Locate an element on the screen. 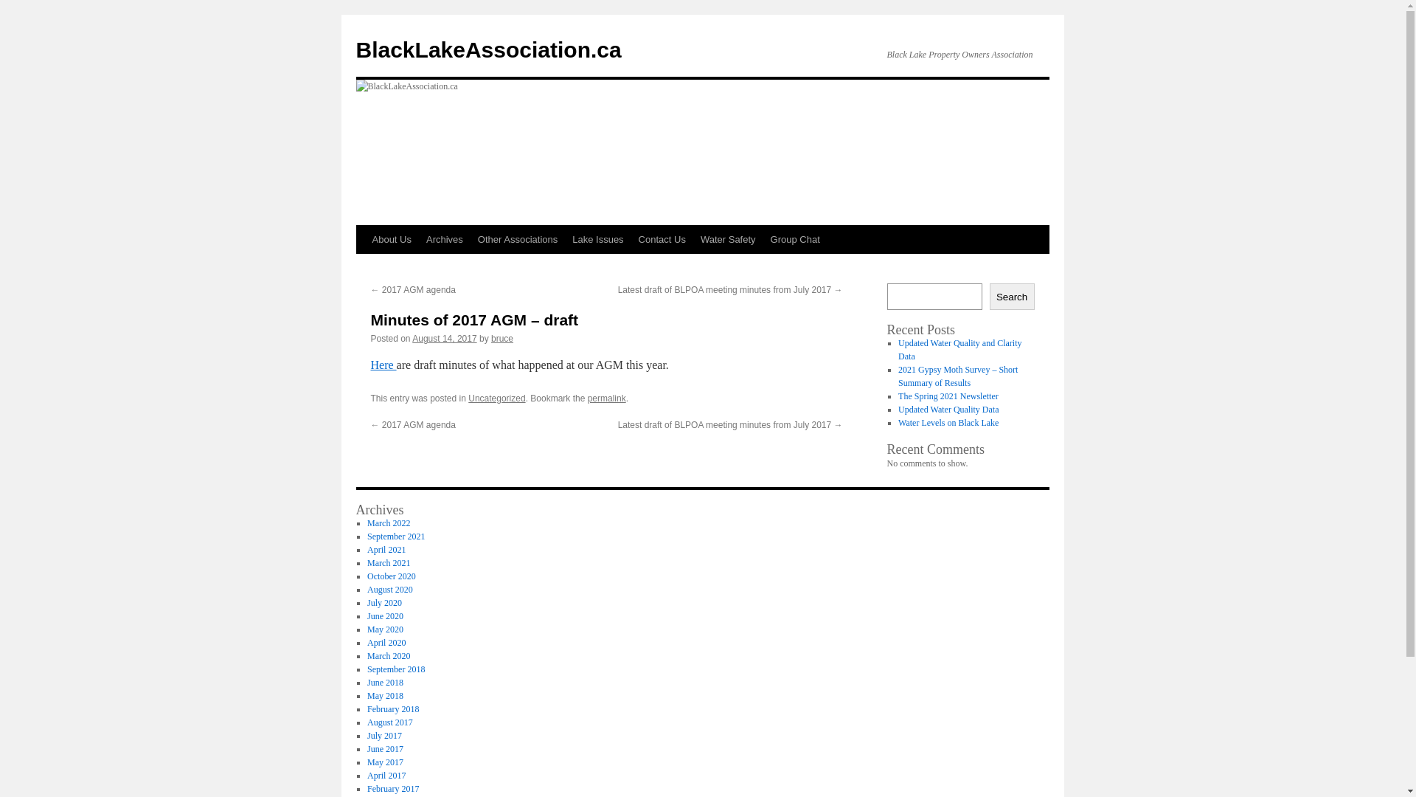  March 2020 is located at coordinates (389, 656).